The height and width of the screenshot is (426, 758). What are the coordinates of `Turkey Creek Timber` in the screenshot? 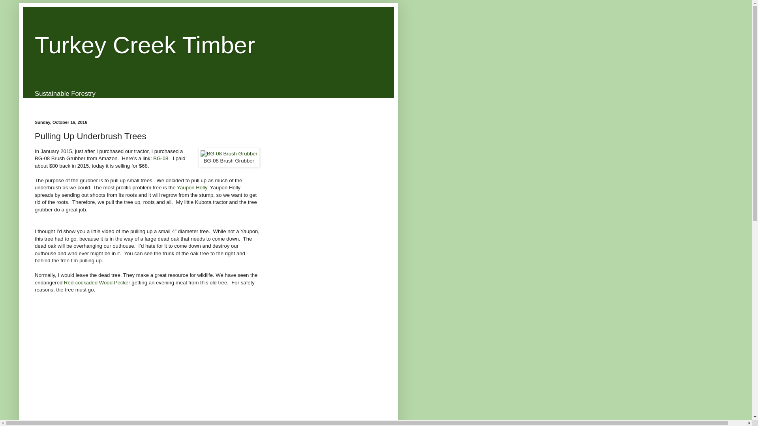 It's located at (144, 45).